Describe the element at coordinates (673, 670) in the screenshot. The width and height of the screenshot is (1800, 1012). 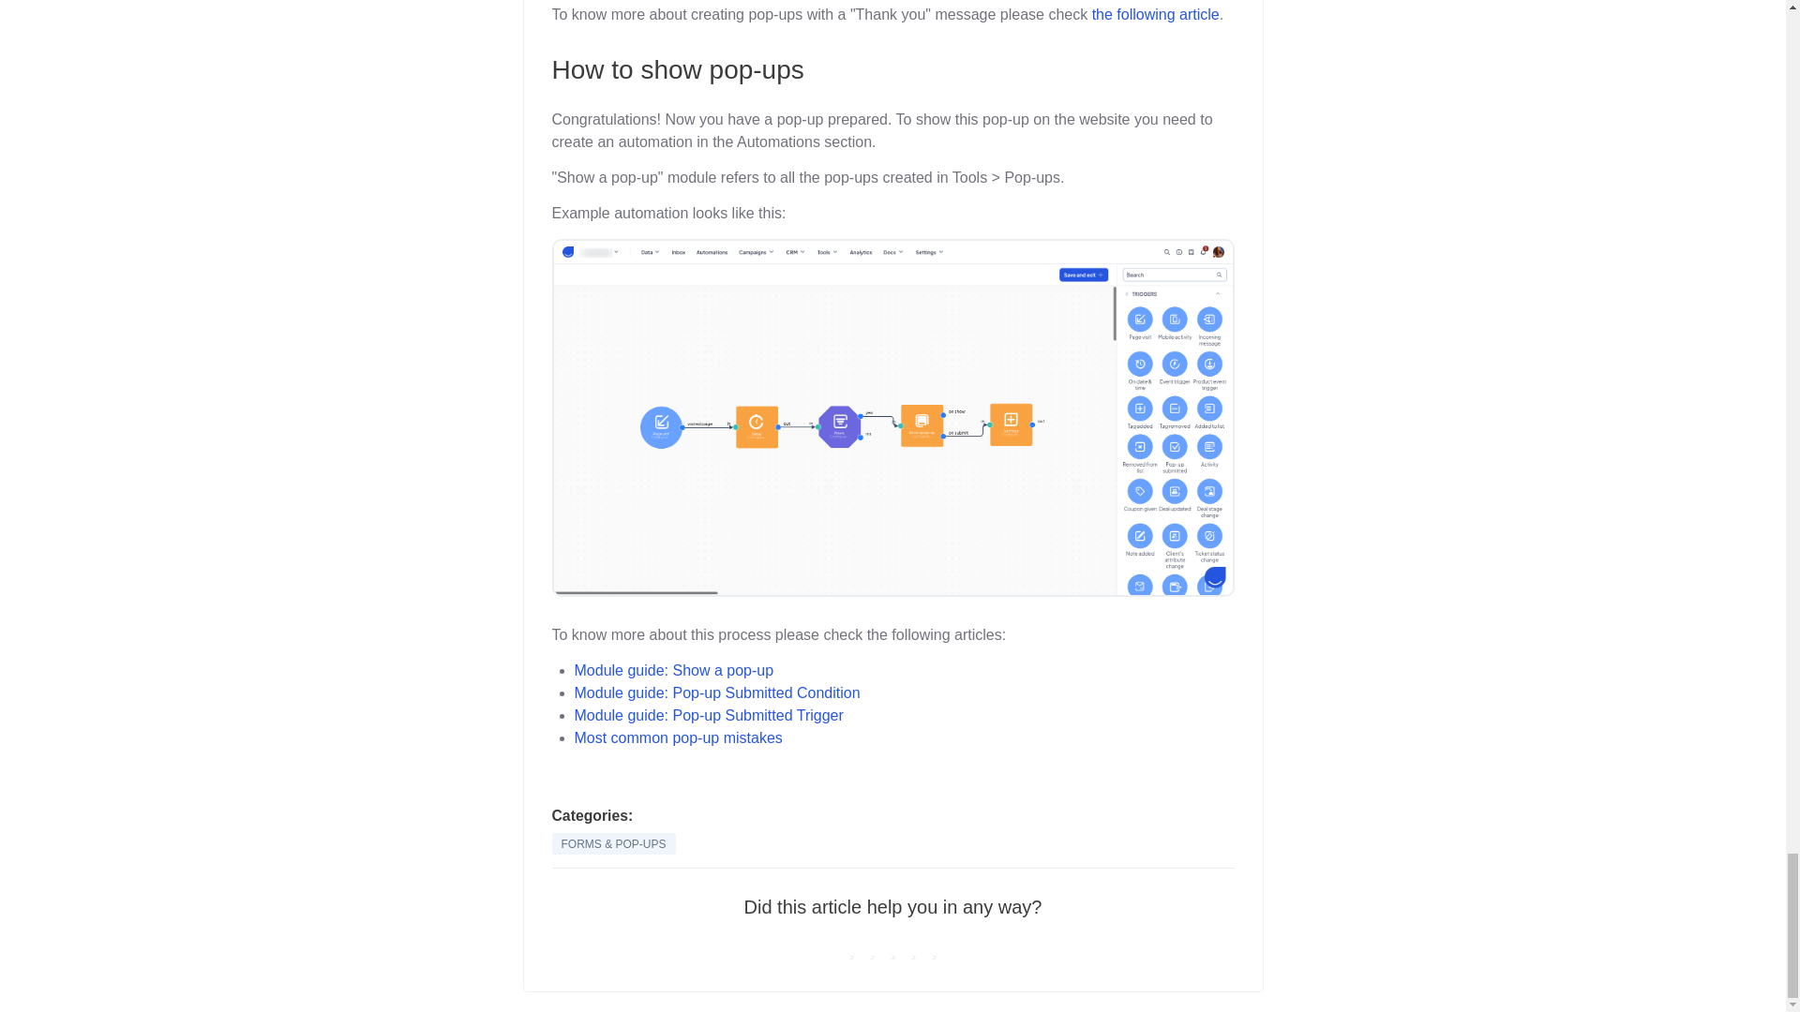
I see `Module guide: Show a pop-up` at that location.